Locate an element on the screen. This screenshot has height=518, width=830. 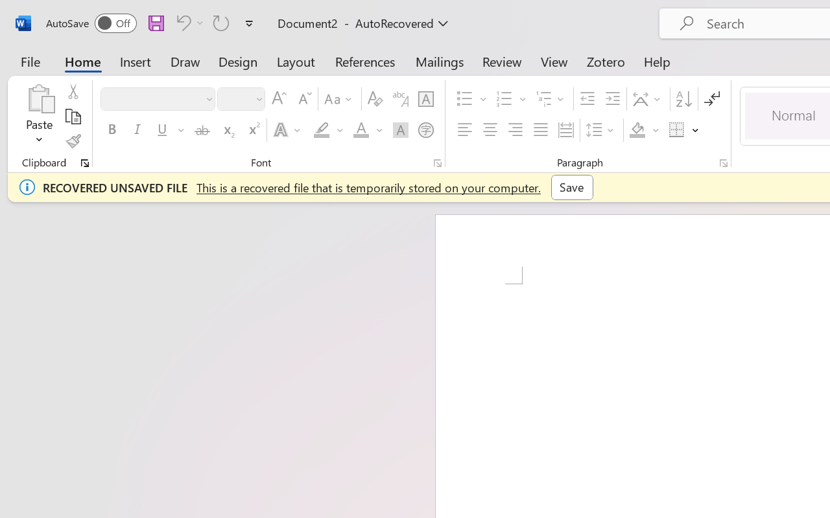
Shrink Font is located at coordinates (303, 99).